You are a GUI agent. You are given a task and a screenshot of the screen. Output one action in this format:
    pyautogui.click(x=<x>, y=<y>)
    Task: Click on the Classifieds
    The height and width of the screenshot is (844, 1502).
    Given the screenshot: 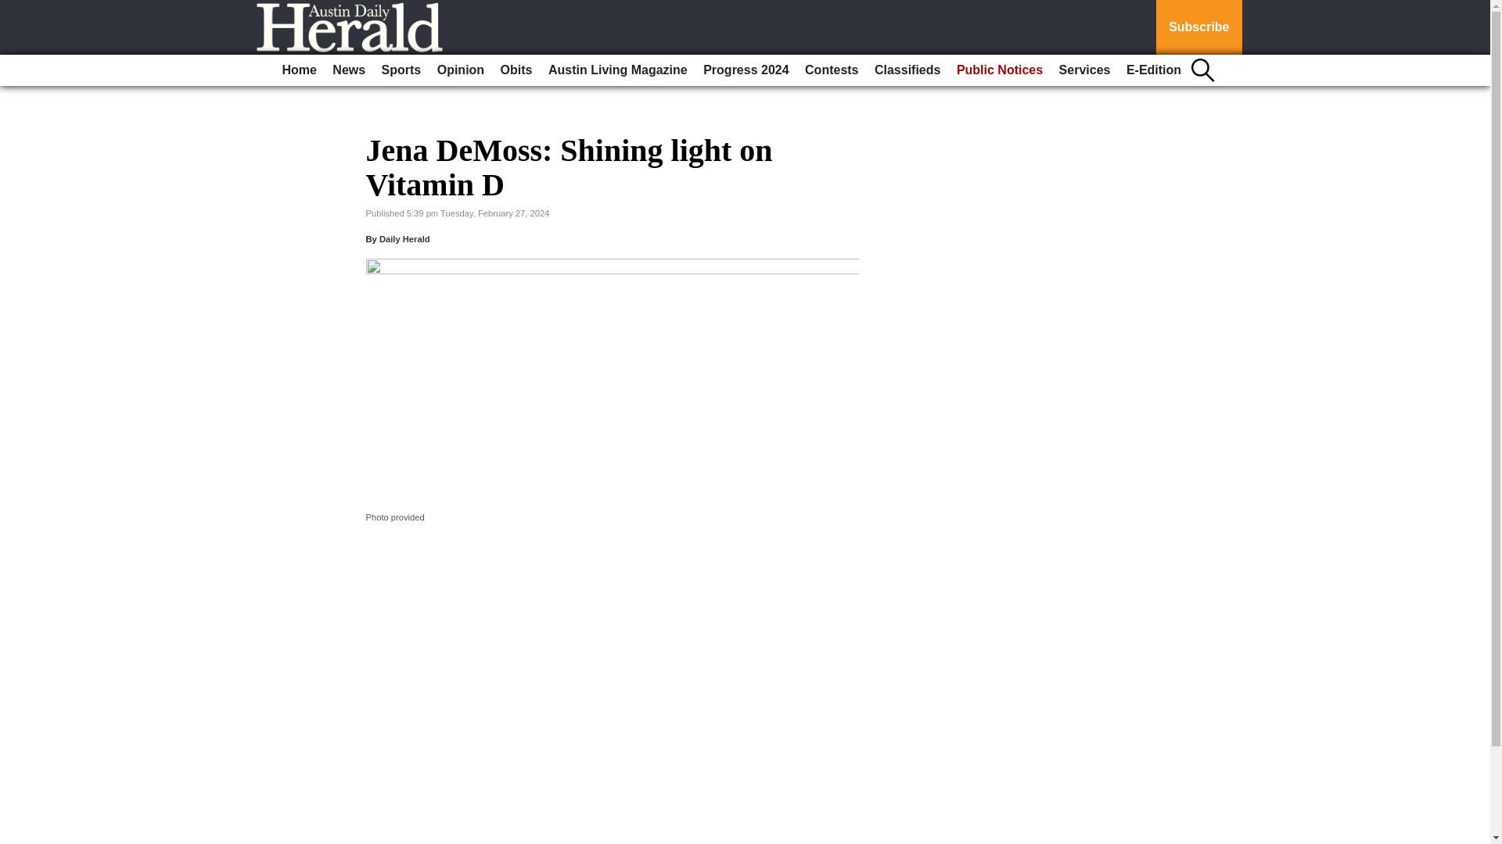 What is the action you would take?
    pyautogui.click(x=907, y=70)
    